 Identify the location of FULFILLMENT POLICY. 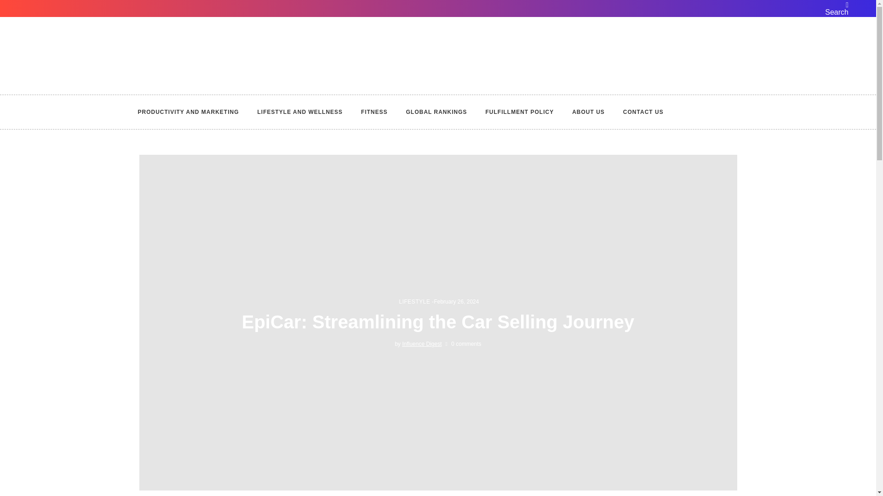
(520, 112).